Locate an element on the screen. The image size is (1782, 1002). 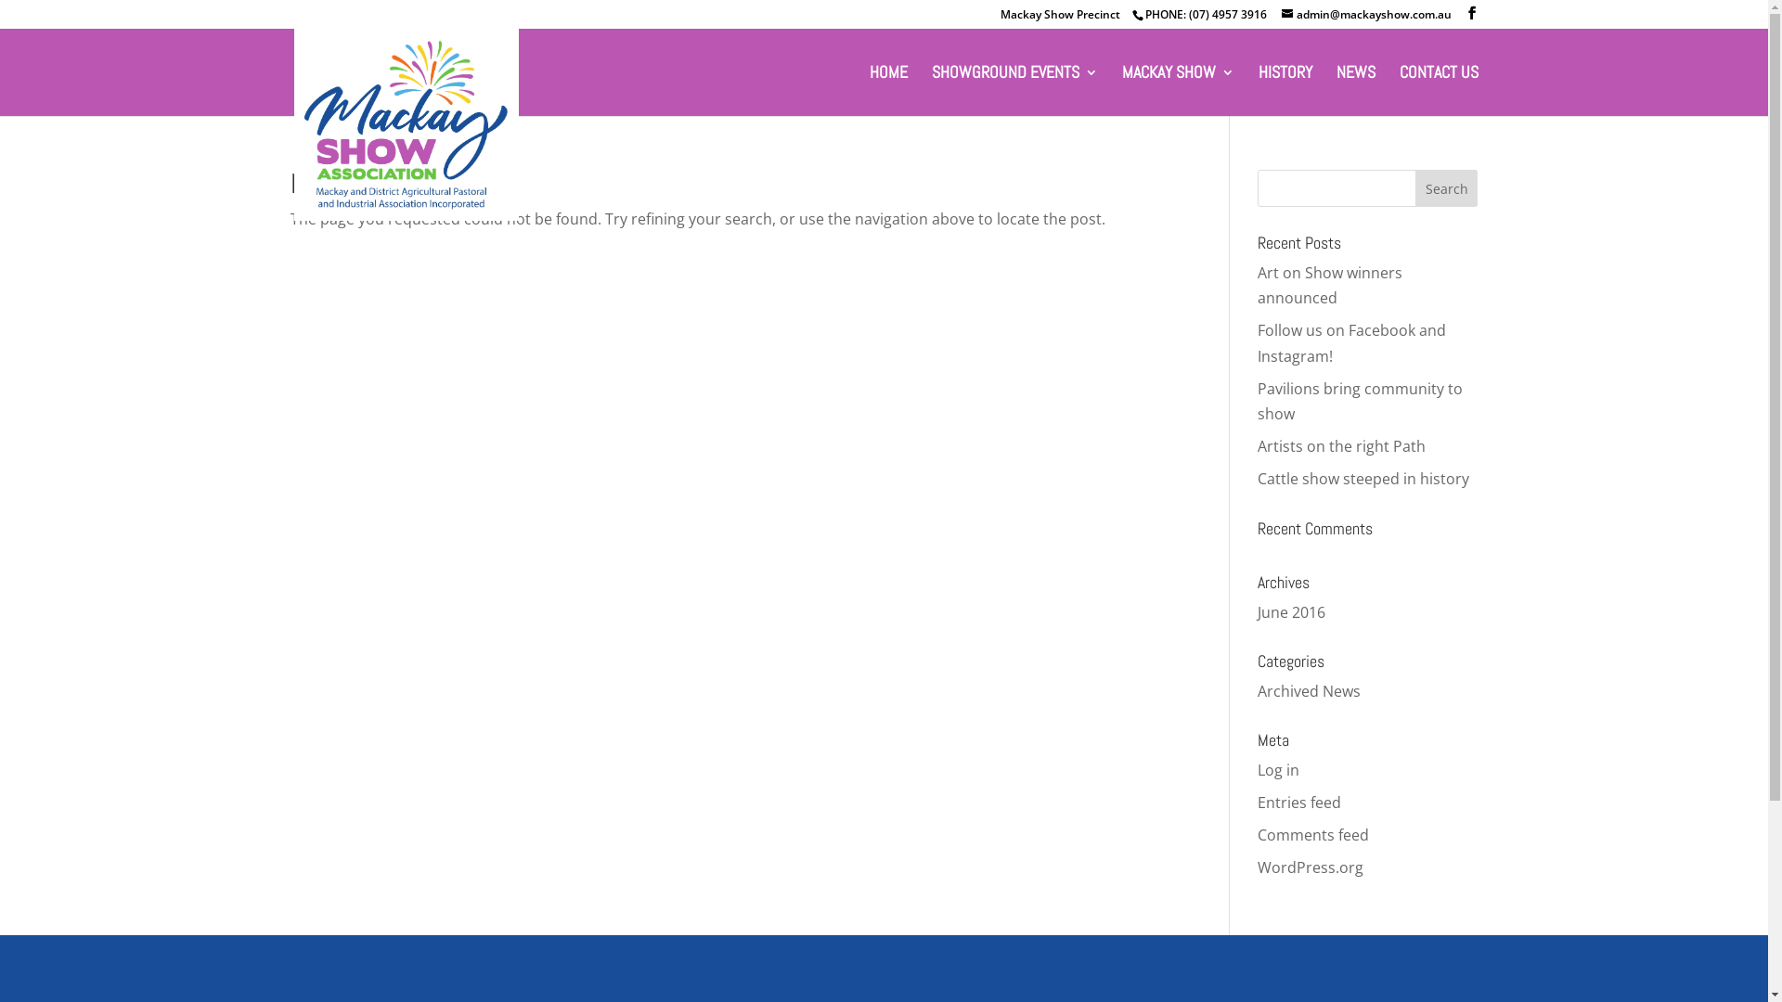
SHOWGROUND EVENTS is located at coordinates (1015, 91).